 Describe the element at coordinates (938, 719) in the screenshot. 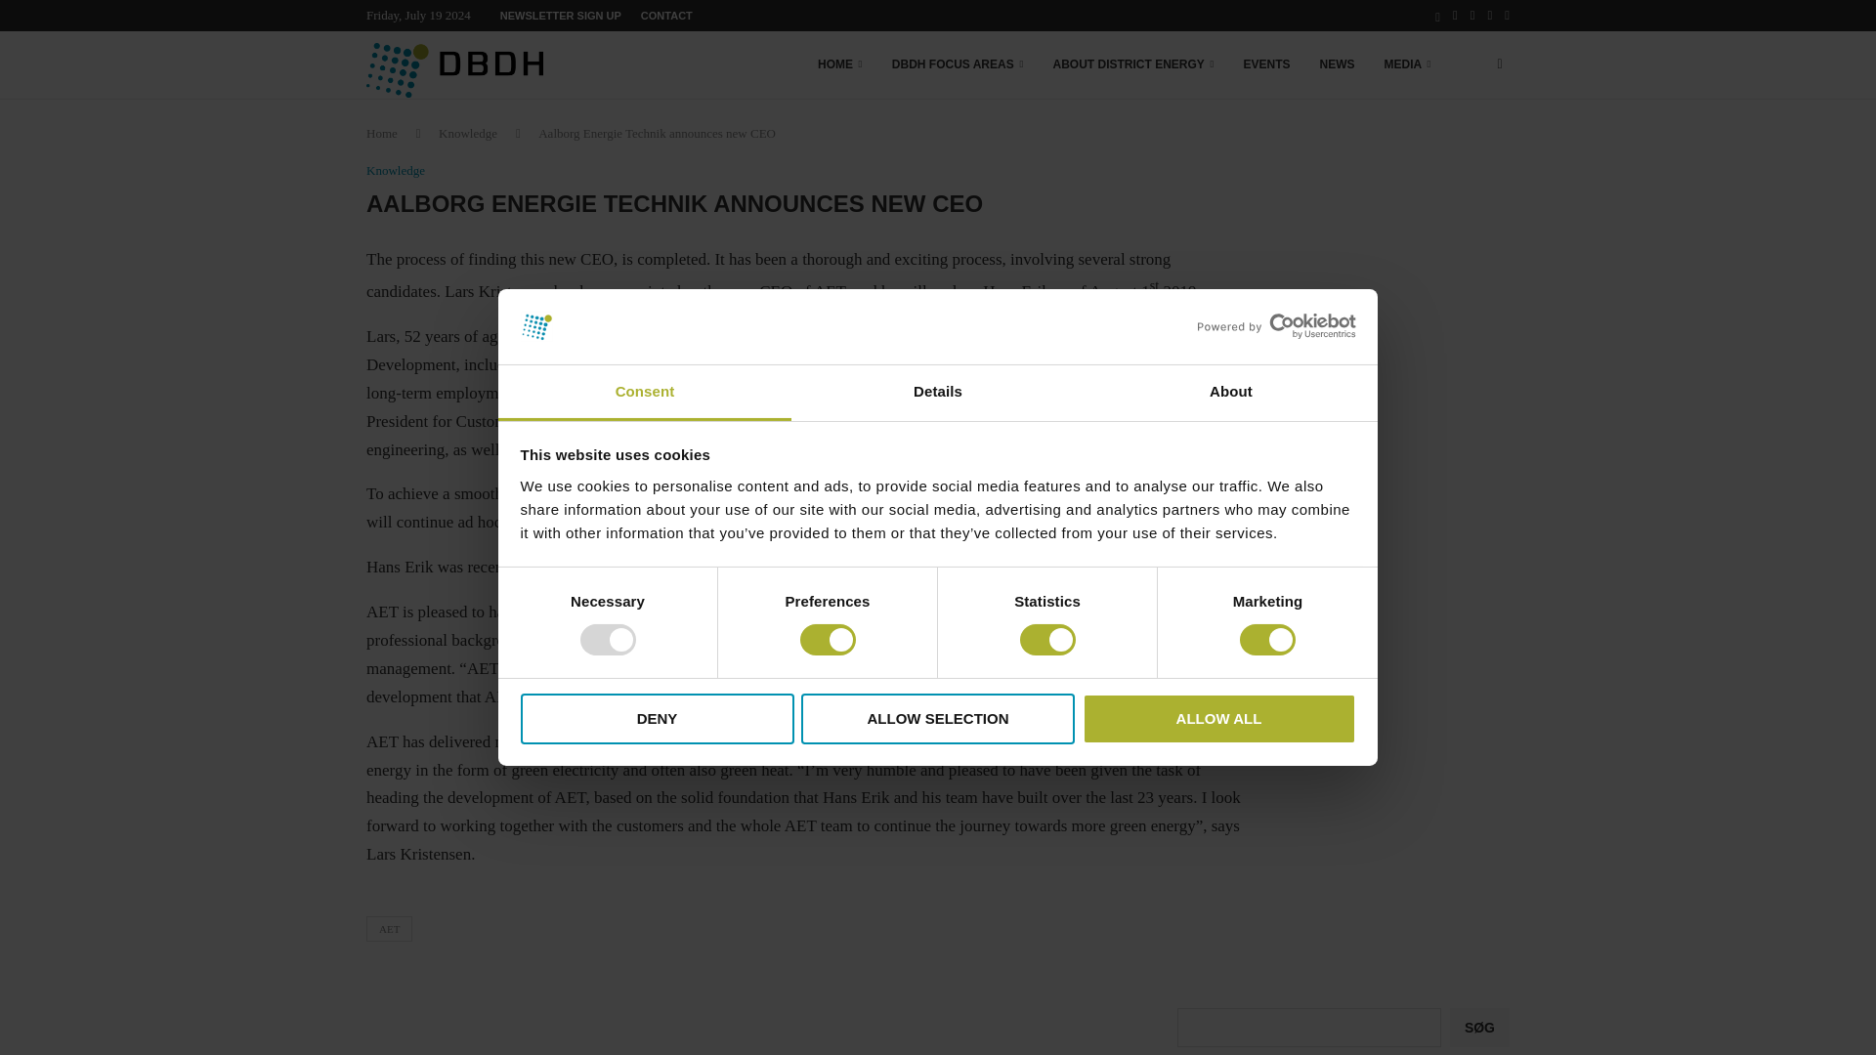

I see `ALLOW SELECTION` at that location.